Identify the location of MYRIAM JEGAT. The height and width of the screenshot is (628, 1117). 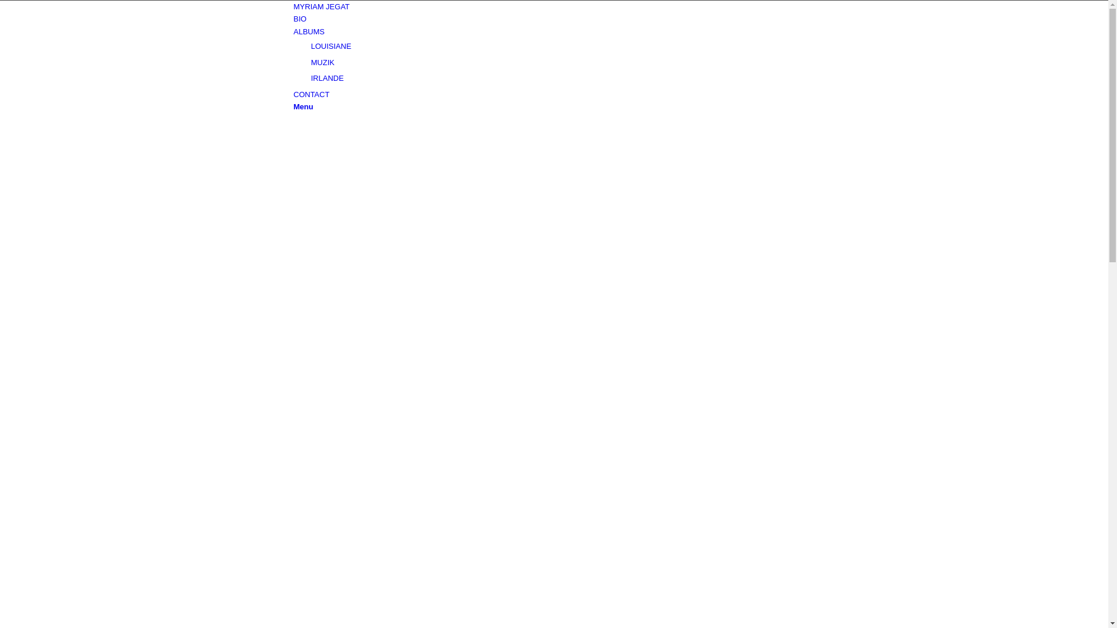
(321, 7).